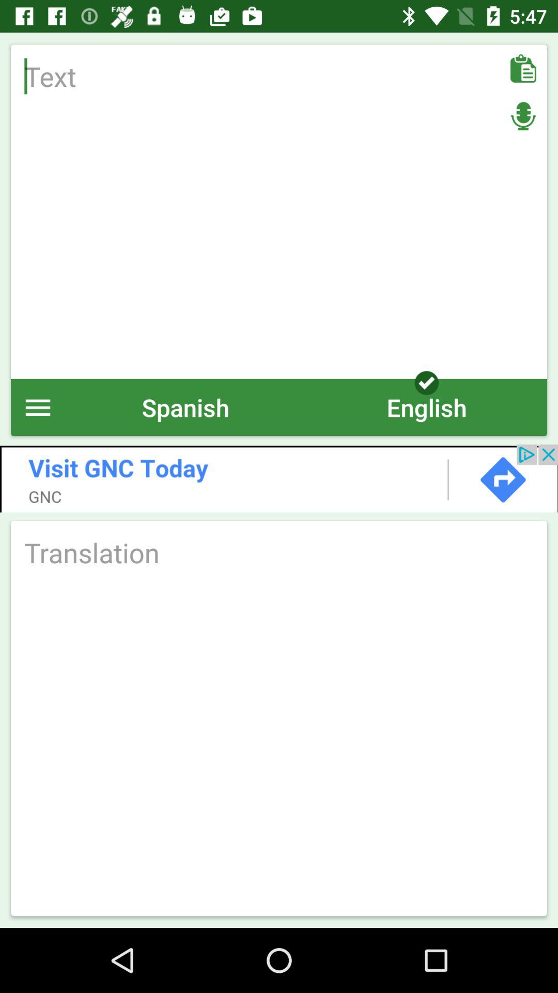 The width and height of the screenshot is (558, 993). What do you see at coordinates (279, 212) in the screenshot?
I see `enter text area` at bounding box center [279, 212].